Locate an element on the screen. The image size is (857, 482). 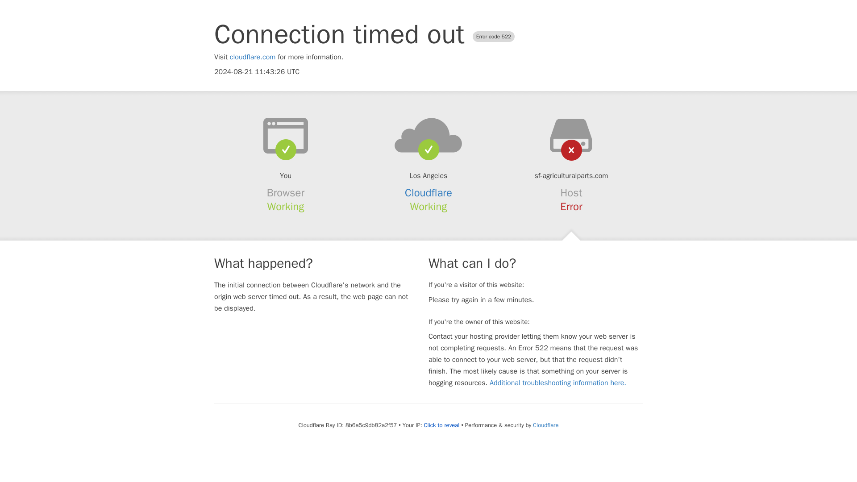
Cloudflare is located at coordinates (545, 425).